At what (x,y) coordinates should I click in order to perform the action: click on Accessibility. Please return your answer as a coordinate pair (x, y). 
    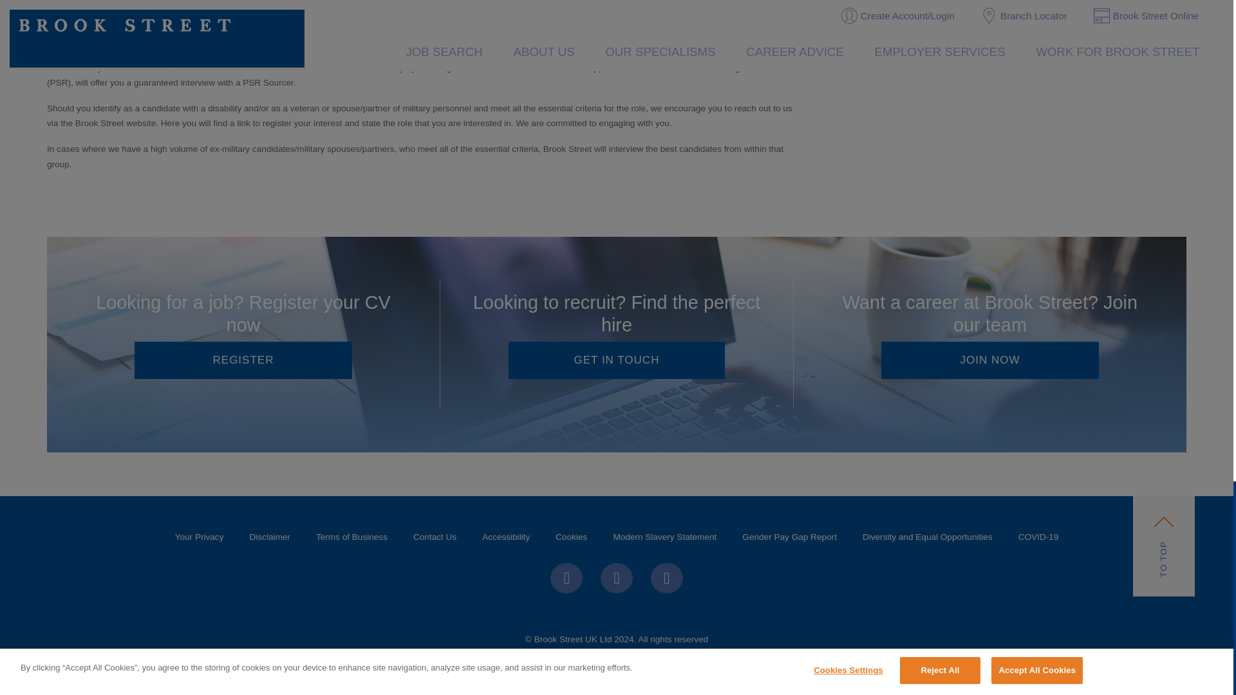
    Looking at the image, I should click on (506, 537).